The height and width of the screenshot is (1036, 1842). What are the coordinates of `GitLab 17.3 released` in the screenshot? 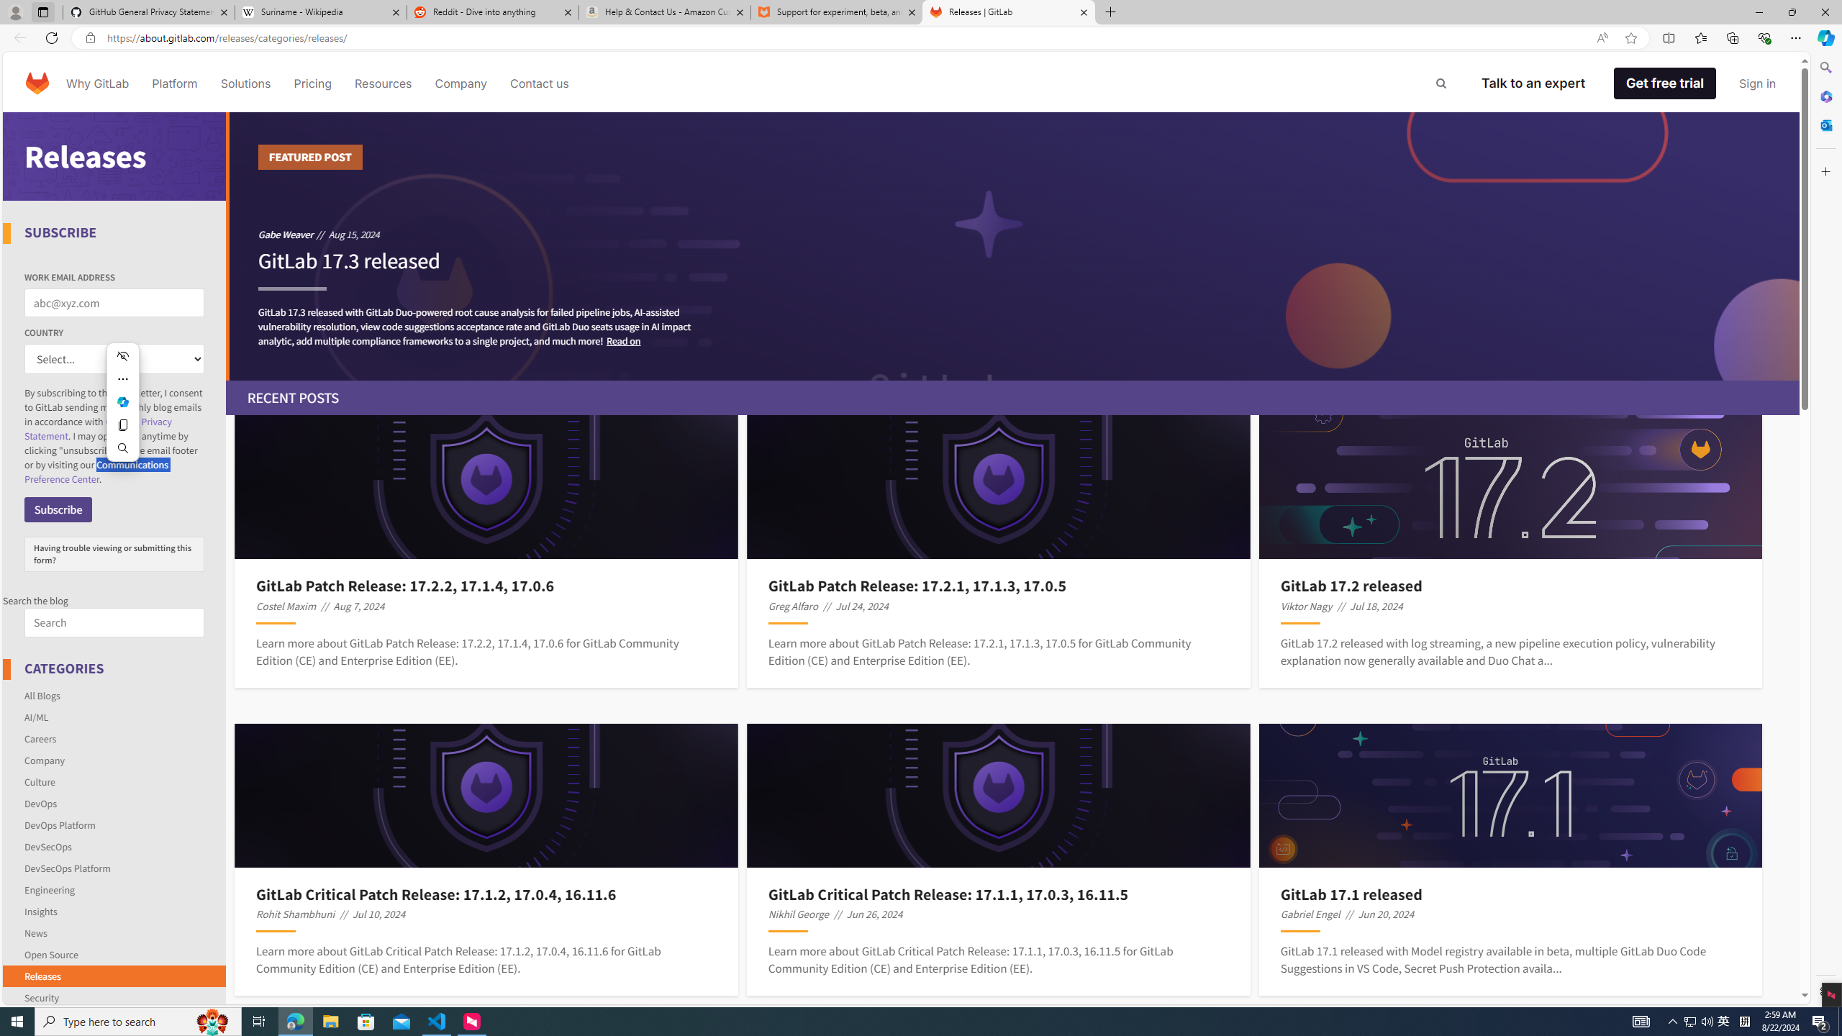 It's located at (348, 268).